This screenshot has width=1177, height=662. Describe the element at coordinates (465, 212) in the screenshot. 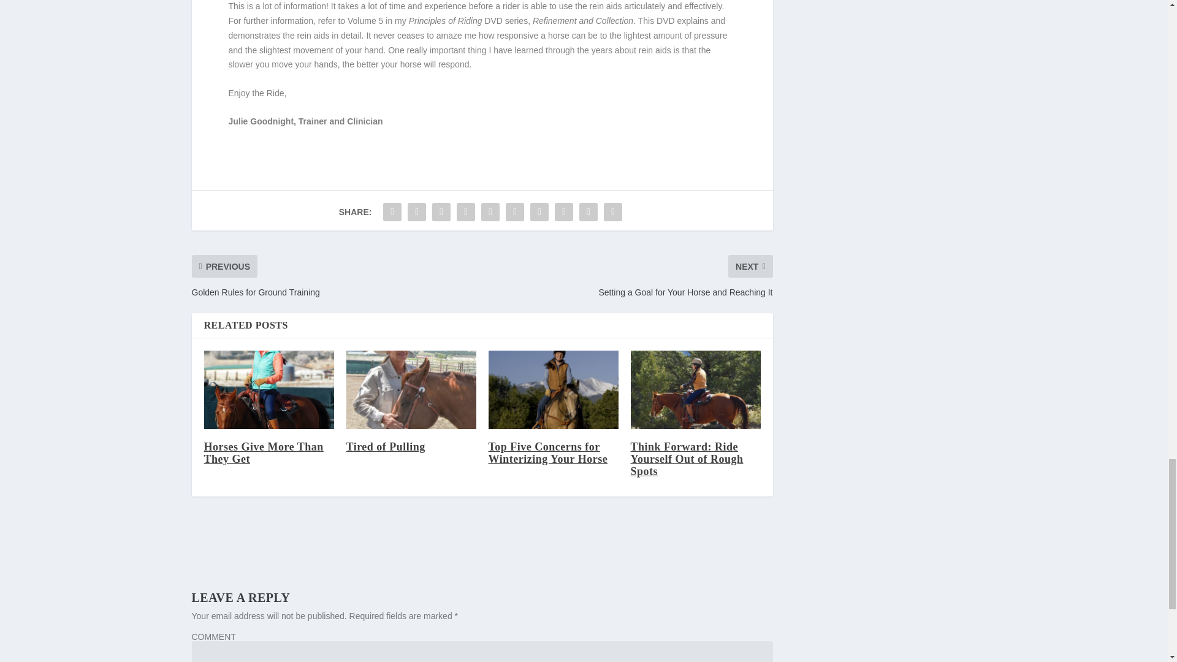

I see `Share "Know Your Rein Aids" via Tumblr` at that location.